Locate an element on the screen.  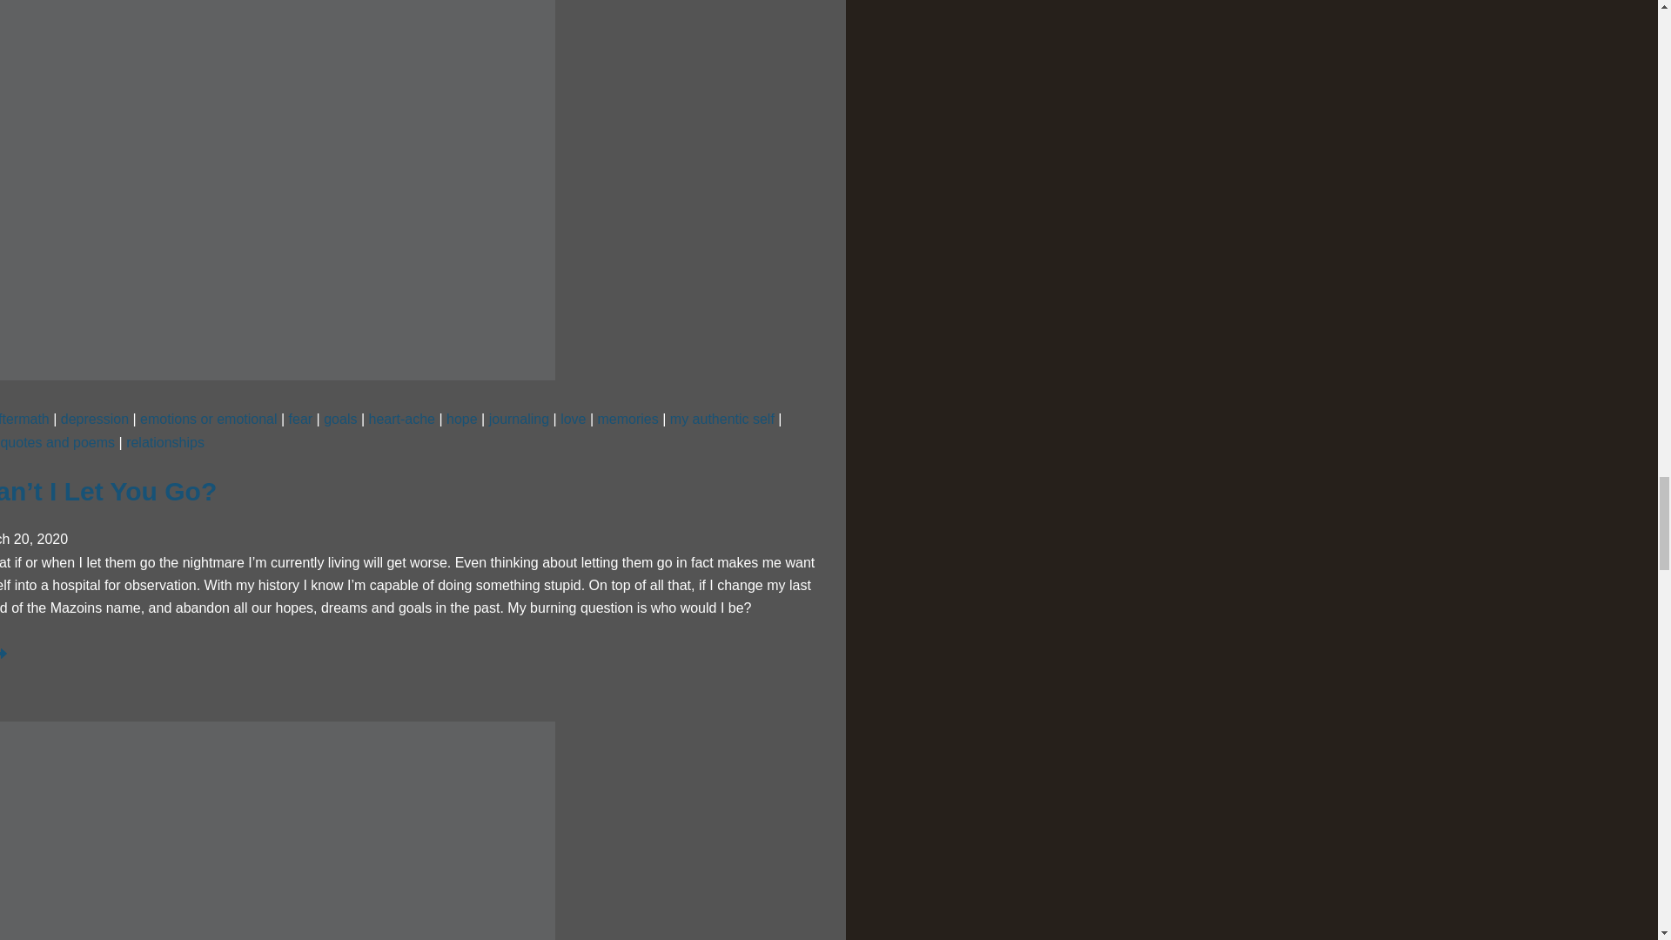
heart-ache is located at coordinates (402, 420).